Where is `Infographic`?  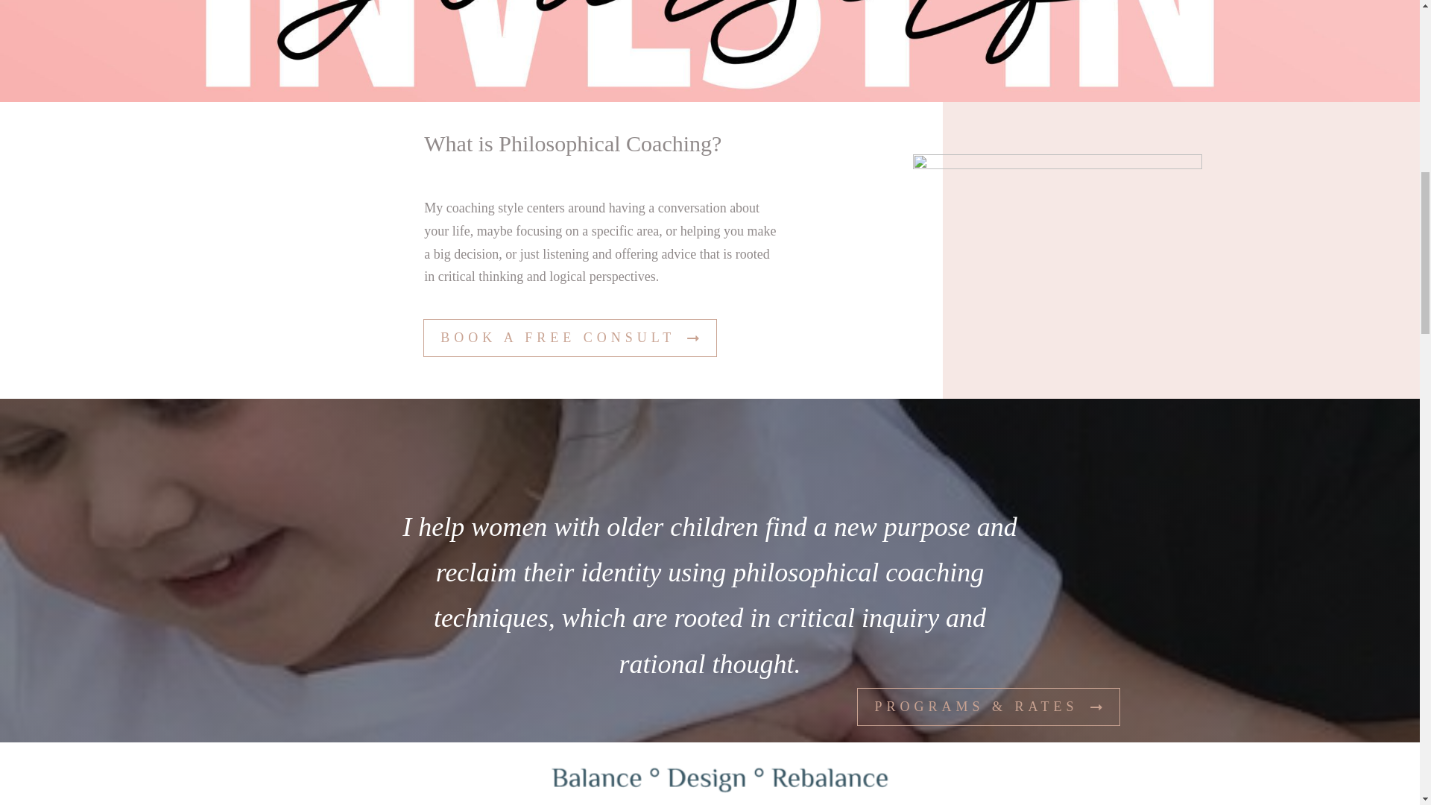 Infographic is located at coordinates (710, 774).